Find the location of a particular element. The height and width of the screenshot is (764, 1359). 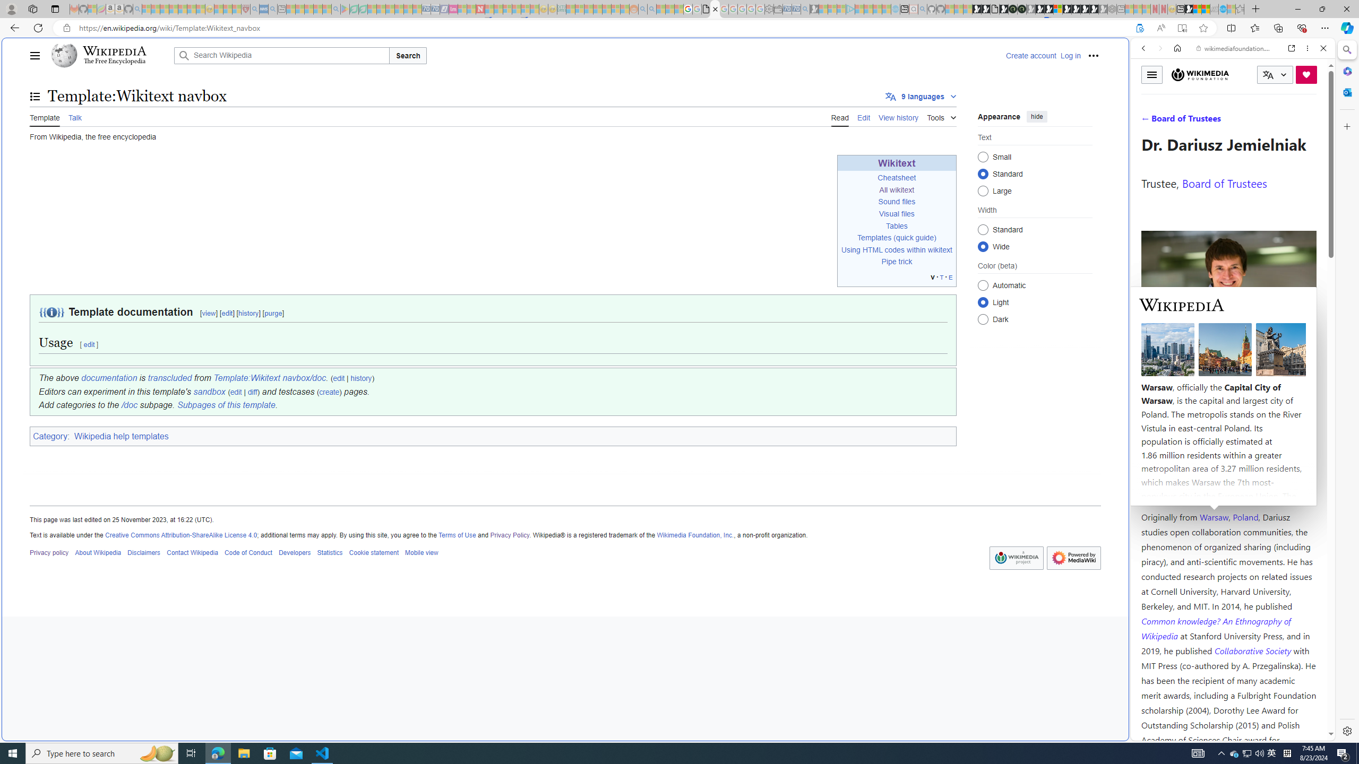

Toggle menu is located at coordinates (1151, 74).